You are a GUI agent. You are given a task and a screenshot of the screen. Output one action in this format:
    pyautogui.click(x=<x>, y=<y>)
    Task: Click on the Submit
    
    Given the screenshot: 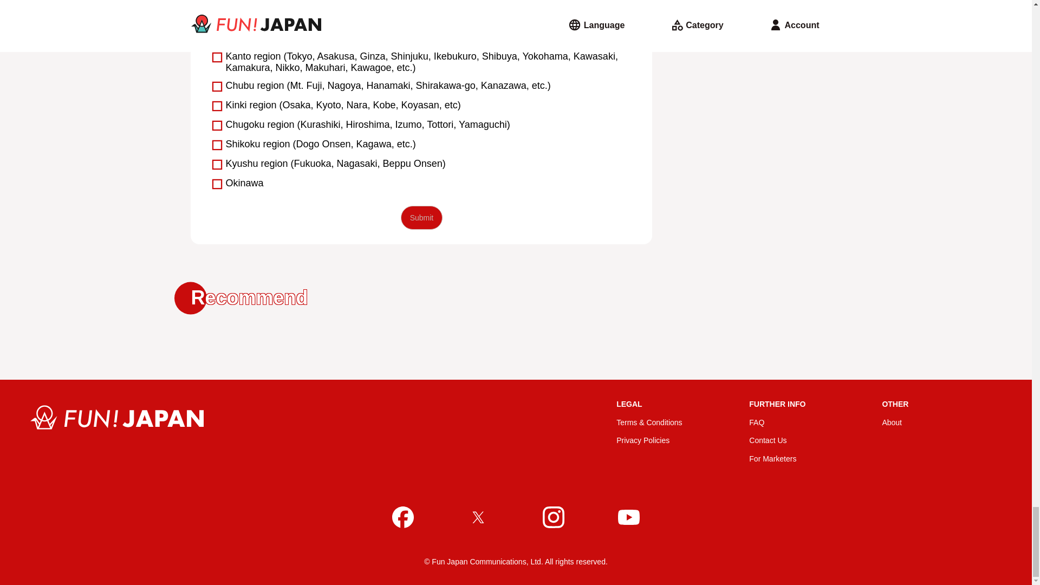 What is the action you would take?
    pyautogui.click(x=421, y=218)
    